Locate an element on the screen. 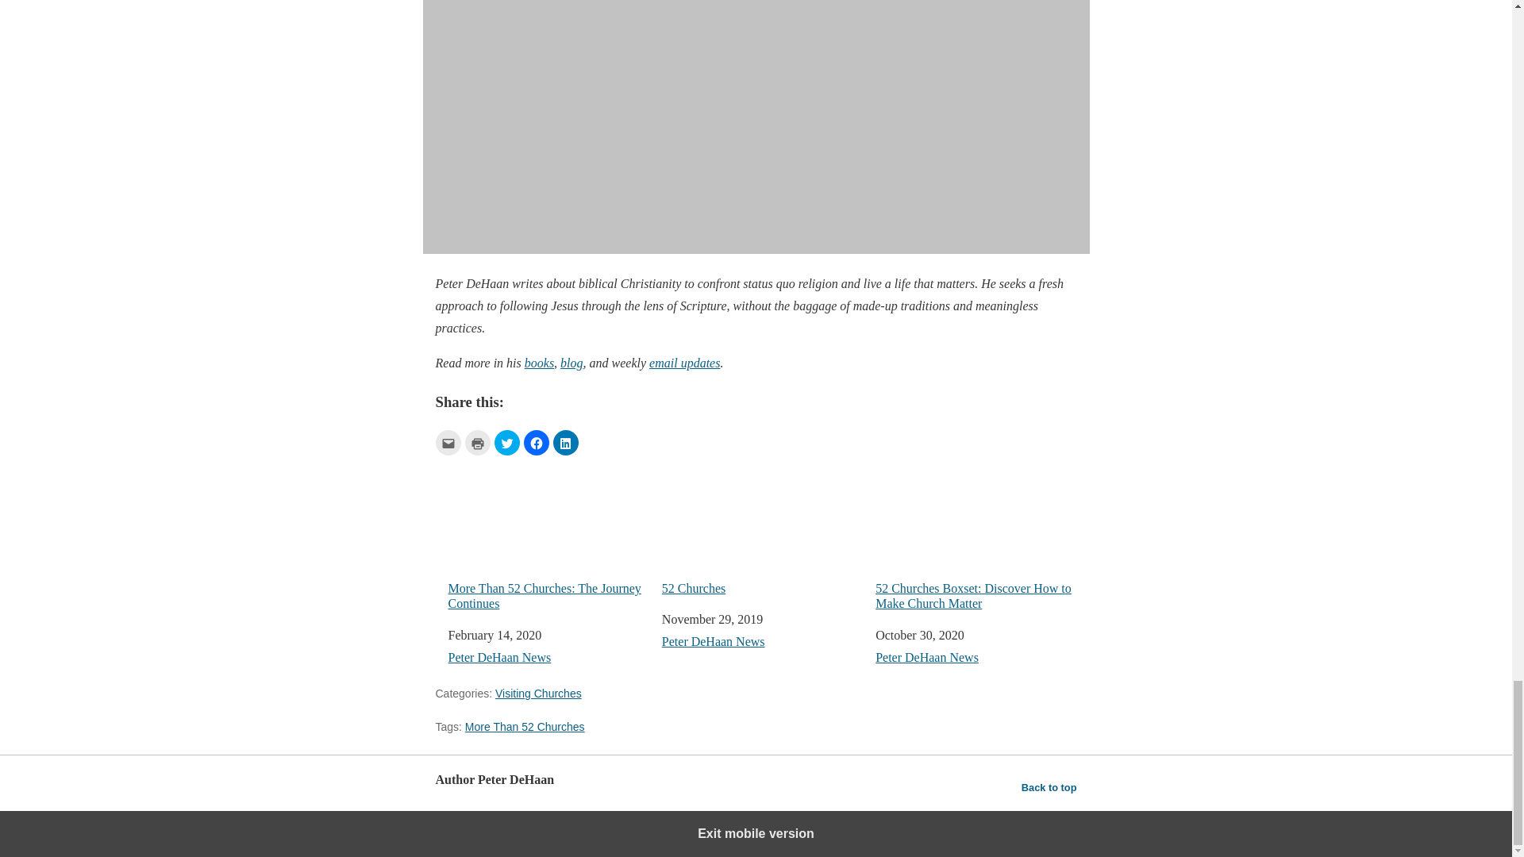 The image size is (1524, 857). email updates is located at coordinates (684, 363).